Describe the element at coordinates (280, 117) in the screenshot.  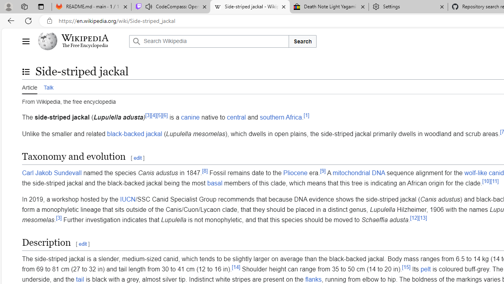
I see `southern Africa` at that location.